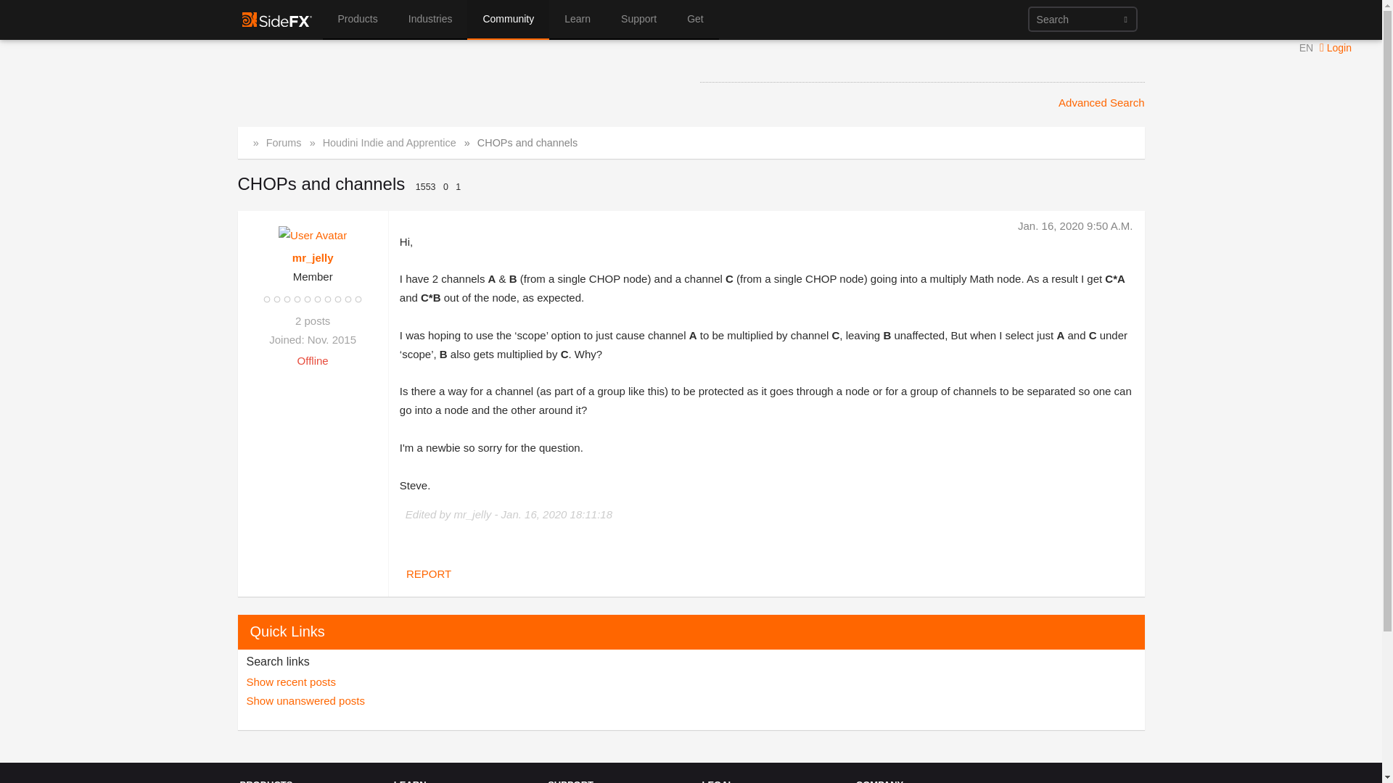  What do you see at coordinates (508, 20) in the screenshot?
I see `Community` at bounding box center [508, 20].